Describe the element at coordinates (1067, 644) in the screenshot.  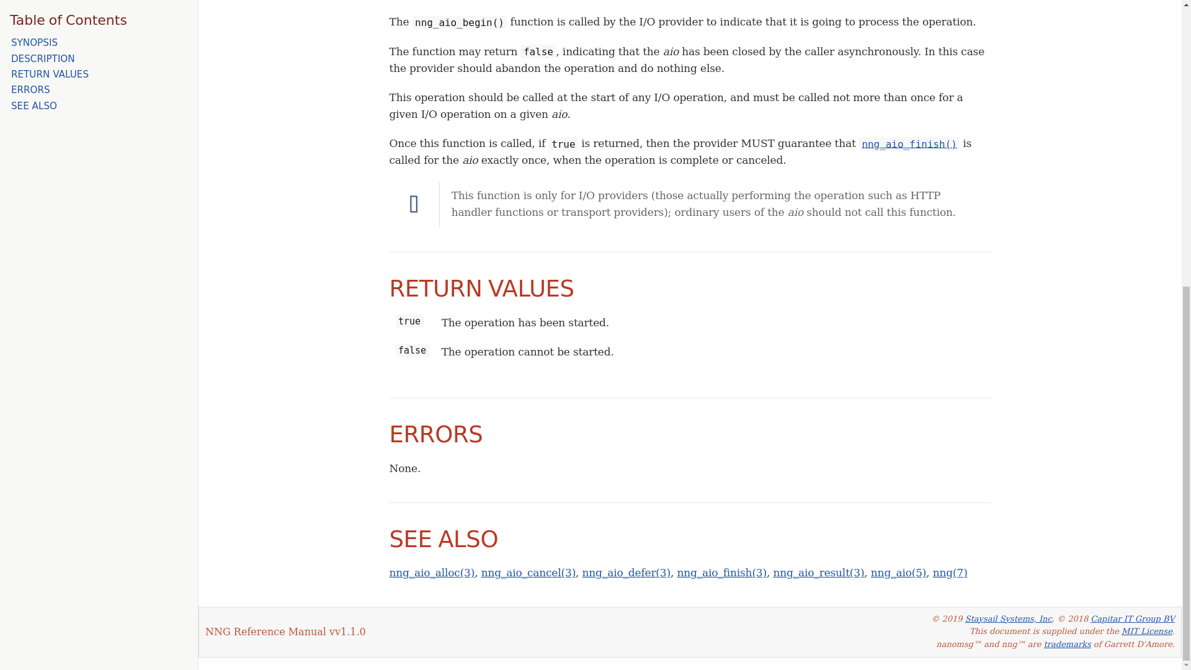
I see `trademarks` at that location.